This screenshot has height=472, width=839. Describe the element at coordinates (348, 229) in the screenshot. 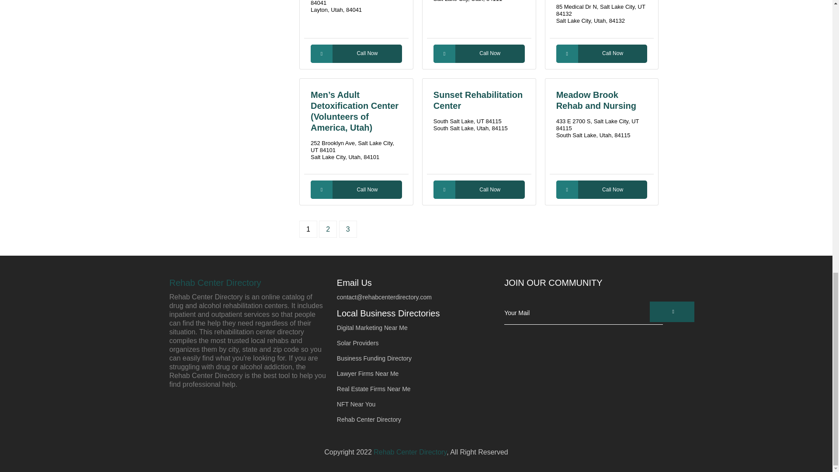

I see `3` at that location.